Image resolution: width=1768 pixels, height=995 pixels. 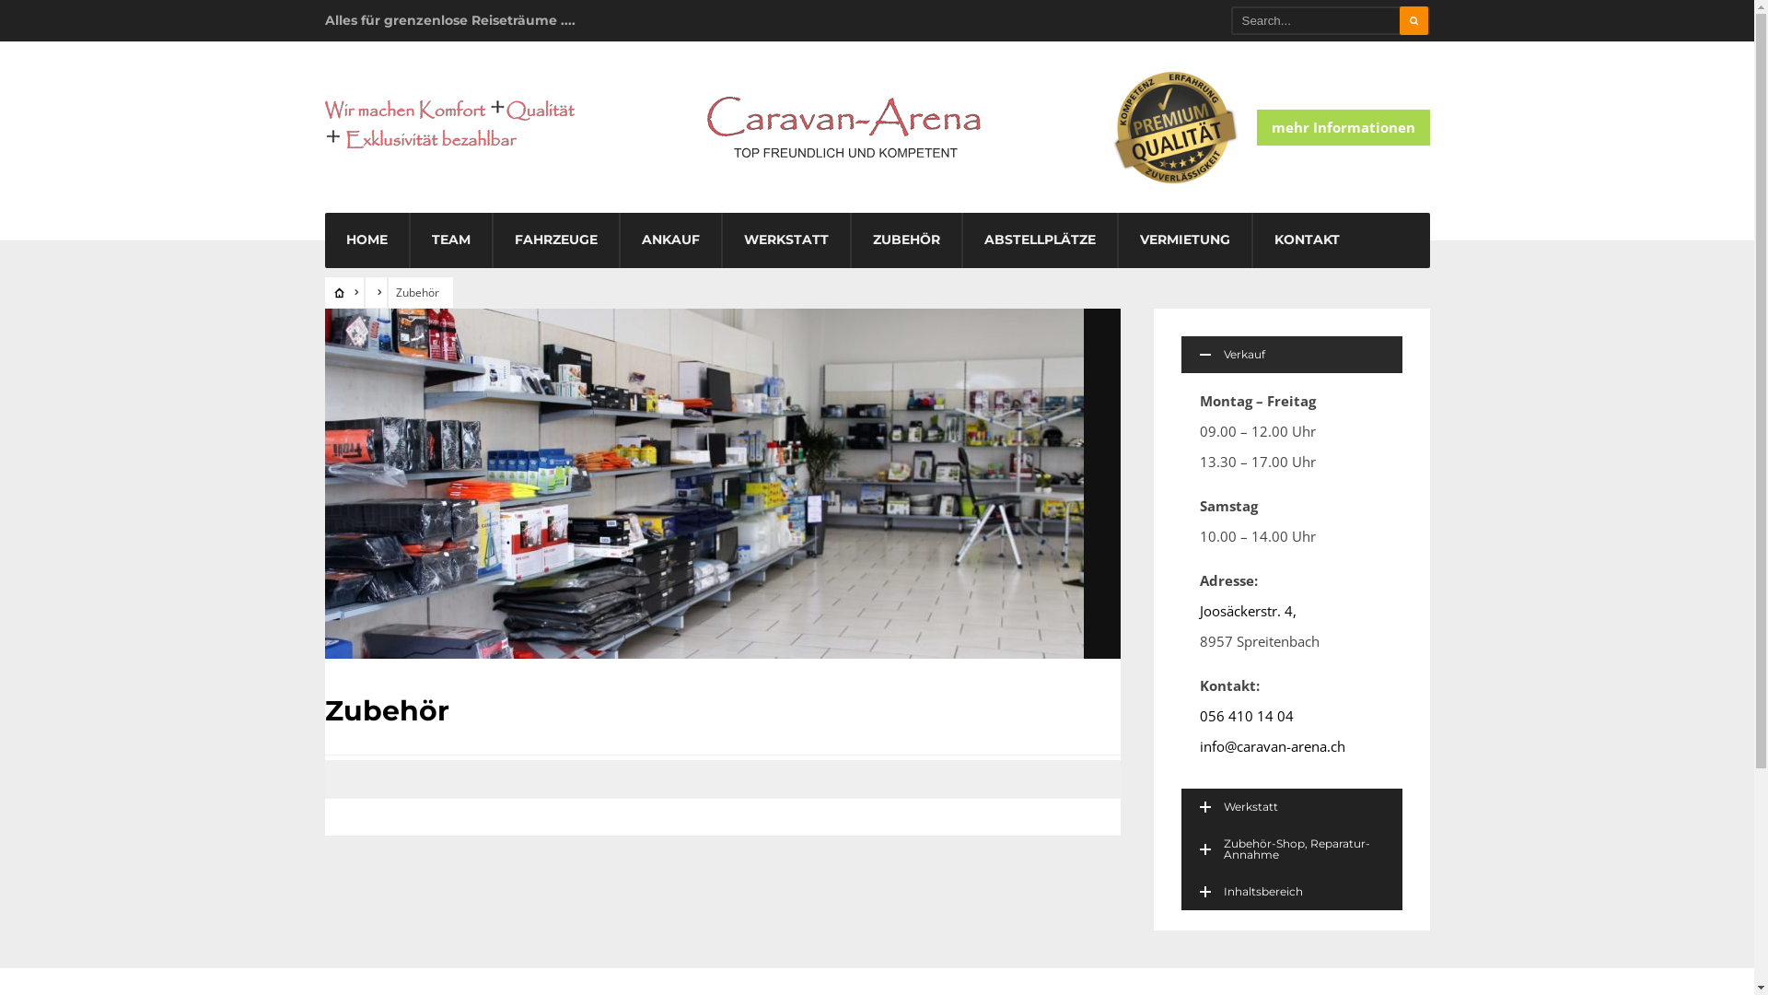 What do you see at coordinates (1343, 127) in the screenshot?
I see `mehr Informationen` at bounding box center [1343, 127].